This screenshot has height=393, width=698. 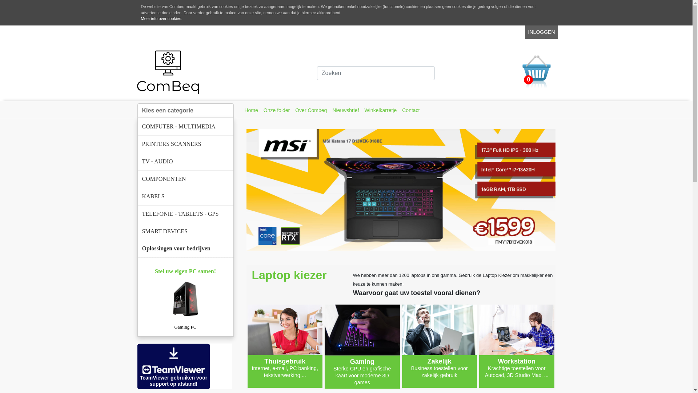 What do you see at coordinates (185, 144) in the screenshot?
I see `PRINTERS SCANNERS` at bounding box center [185, 144].